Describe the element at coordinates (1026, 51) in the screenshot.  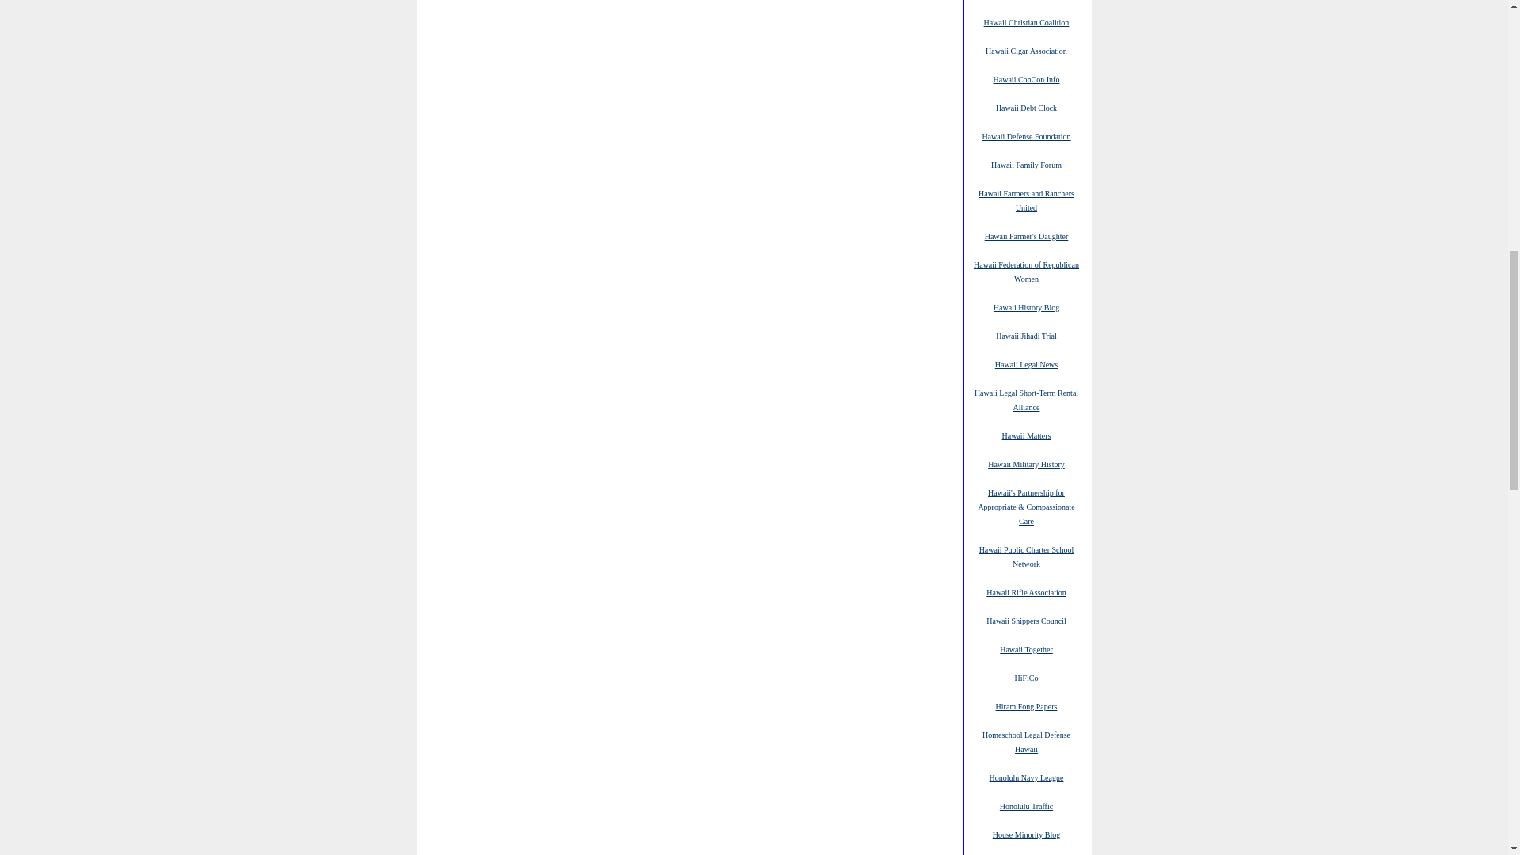
I see `Hawaii Cigar Association` at that location.